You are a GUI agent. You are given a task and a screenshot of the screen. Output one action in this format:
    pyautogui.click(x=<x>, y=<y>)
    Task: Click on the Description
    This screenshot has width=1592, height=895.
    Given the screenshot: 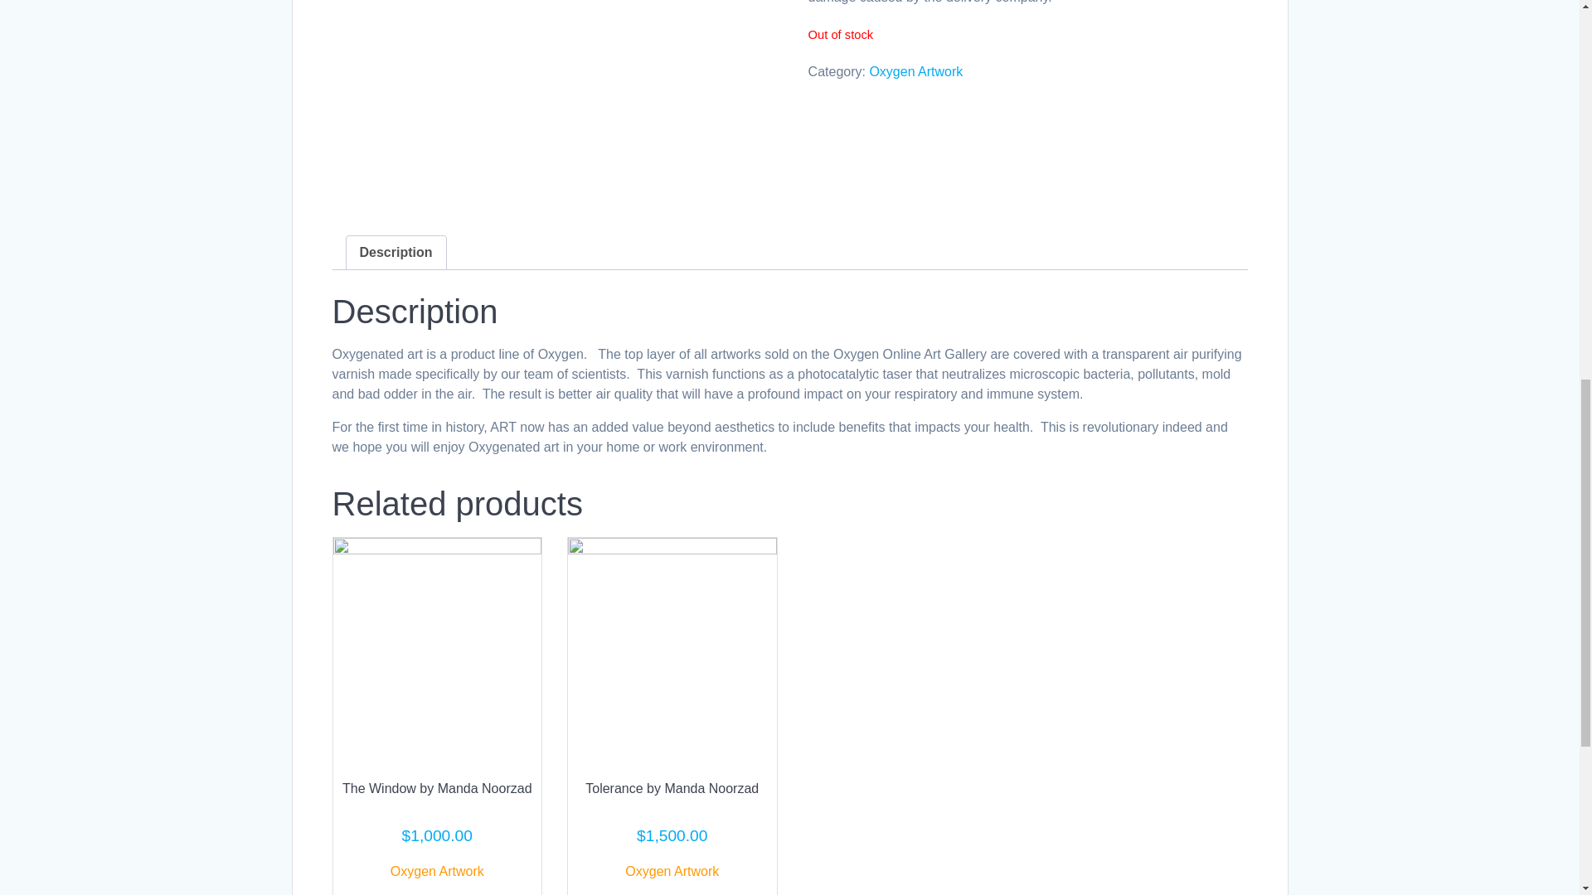 What is the action you would take?
    pyautogui.click(x=396, y=253)
    